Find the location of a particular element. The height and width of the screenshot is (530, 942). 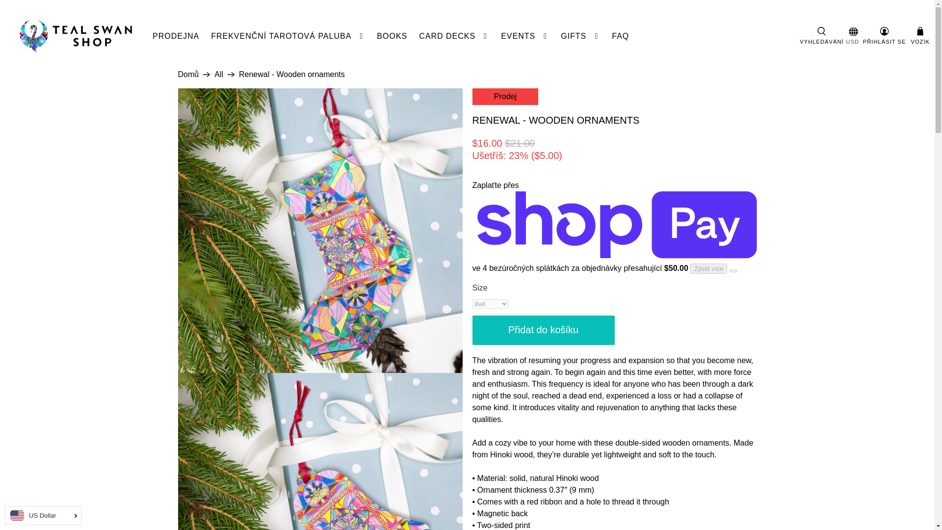

FAQ is located at coordinates (620, 36).